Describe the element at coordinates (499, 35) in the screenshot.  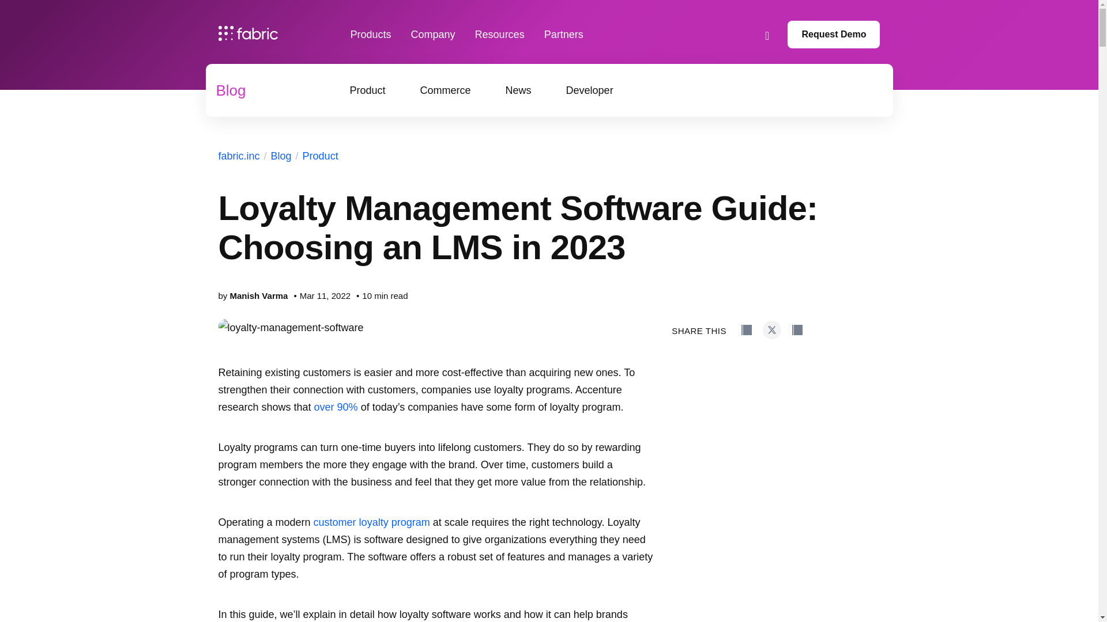
I see `Resources` at that location.